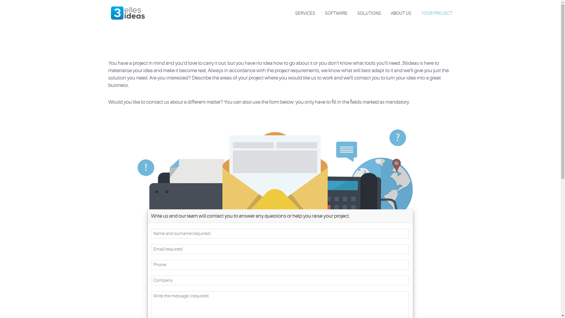 The height and width of the screenshot is (318, 565). Describe the element at coordinates (128, 10) in the screenshot. I see `3llideas.com` at that location.